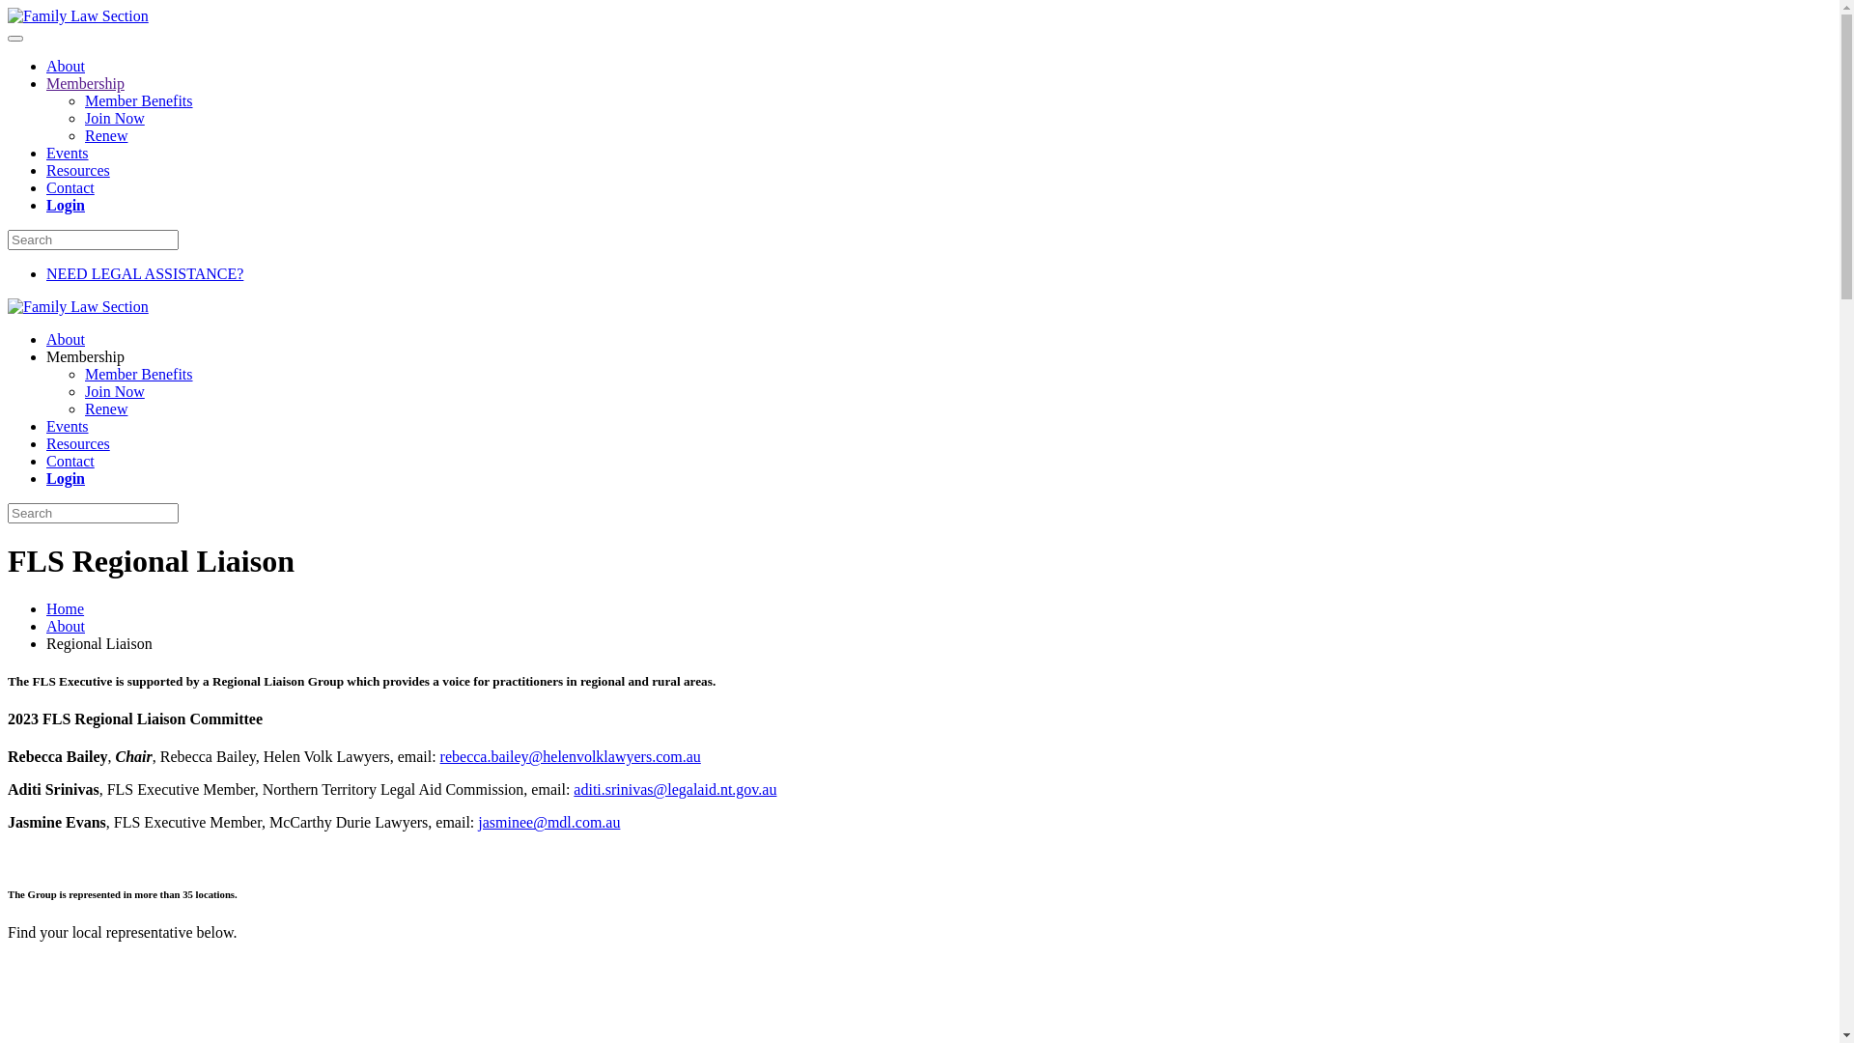 This screenshot has height=1043, width=1854. What do you see at coordinates (145, 274) in the screenshot?
I see `NEED LEGAL ASSISTANCE?` at bounding box center [145, 274].